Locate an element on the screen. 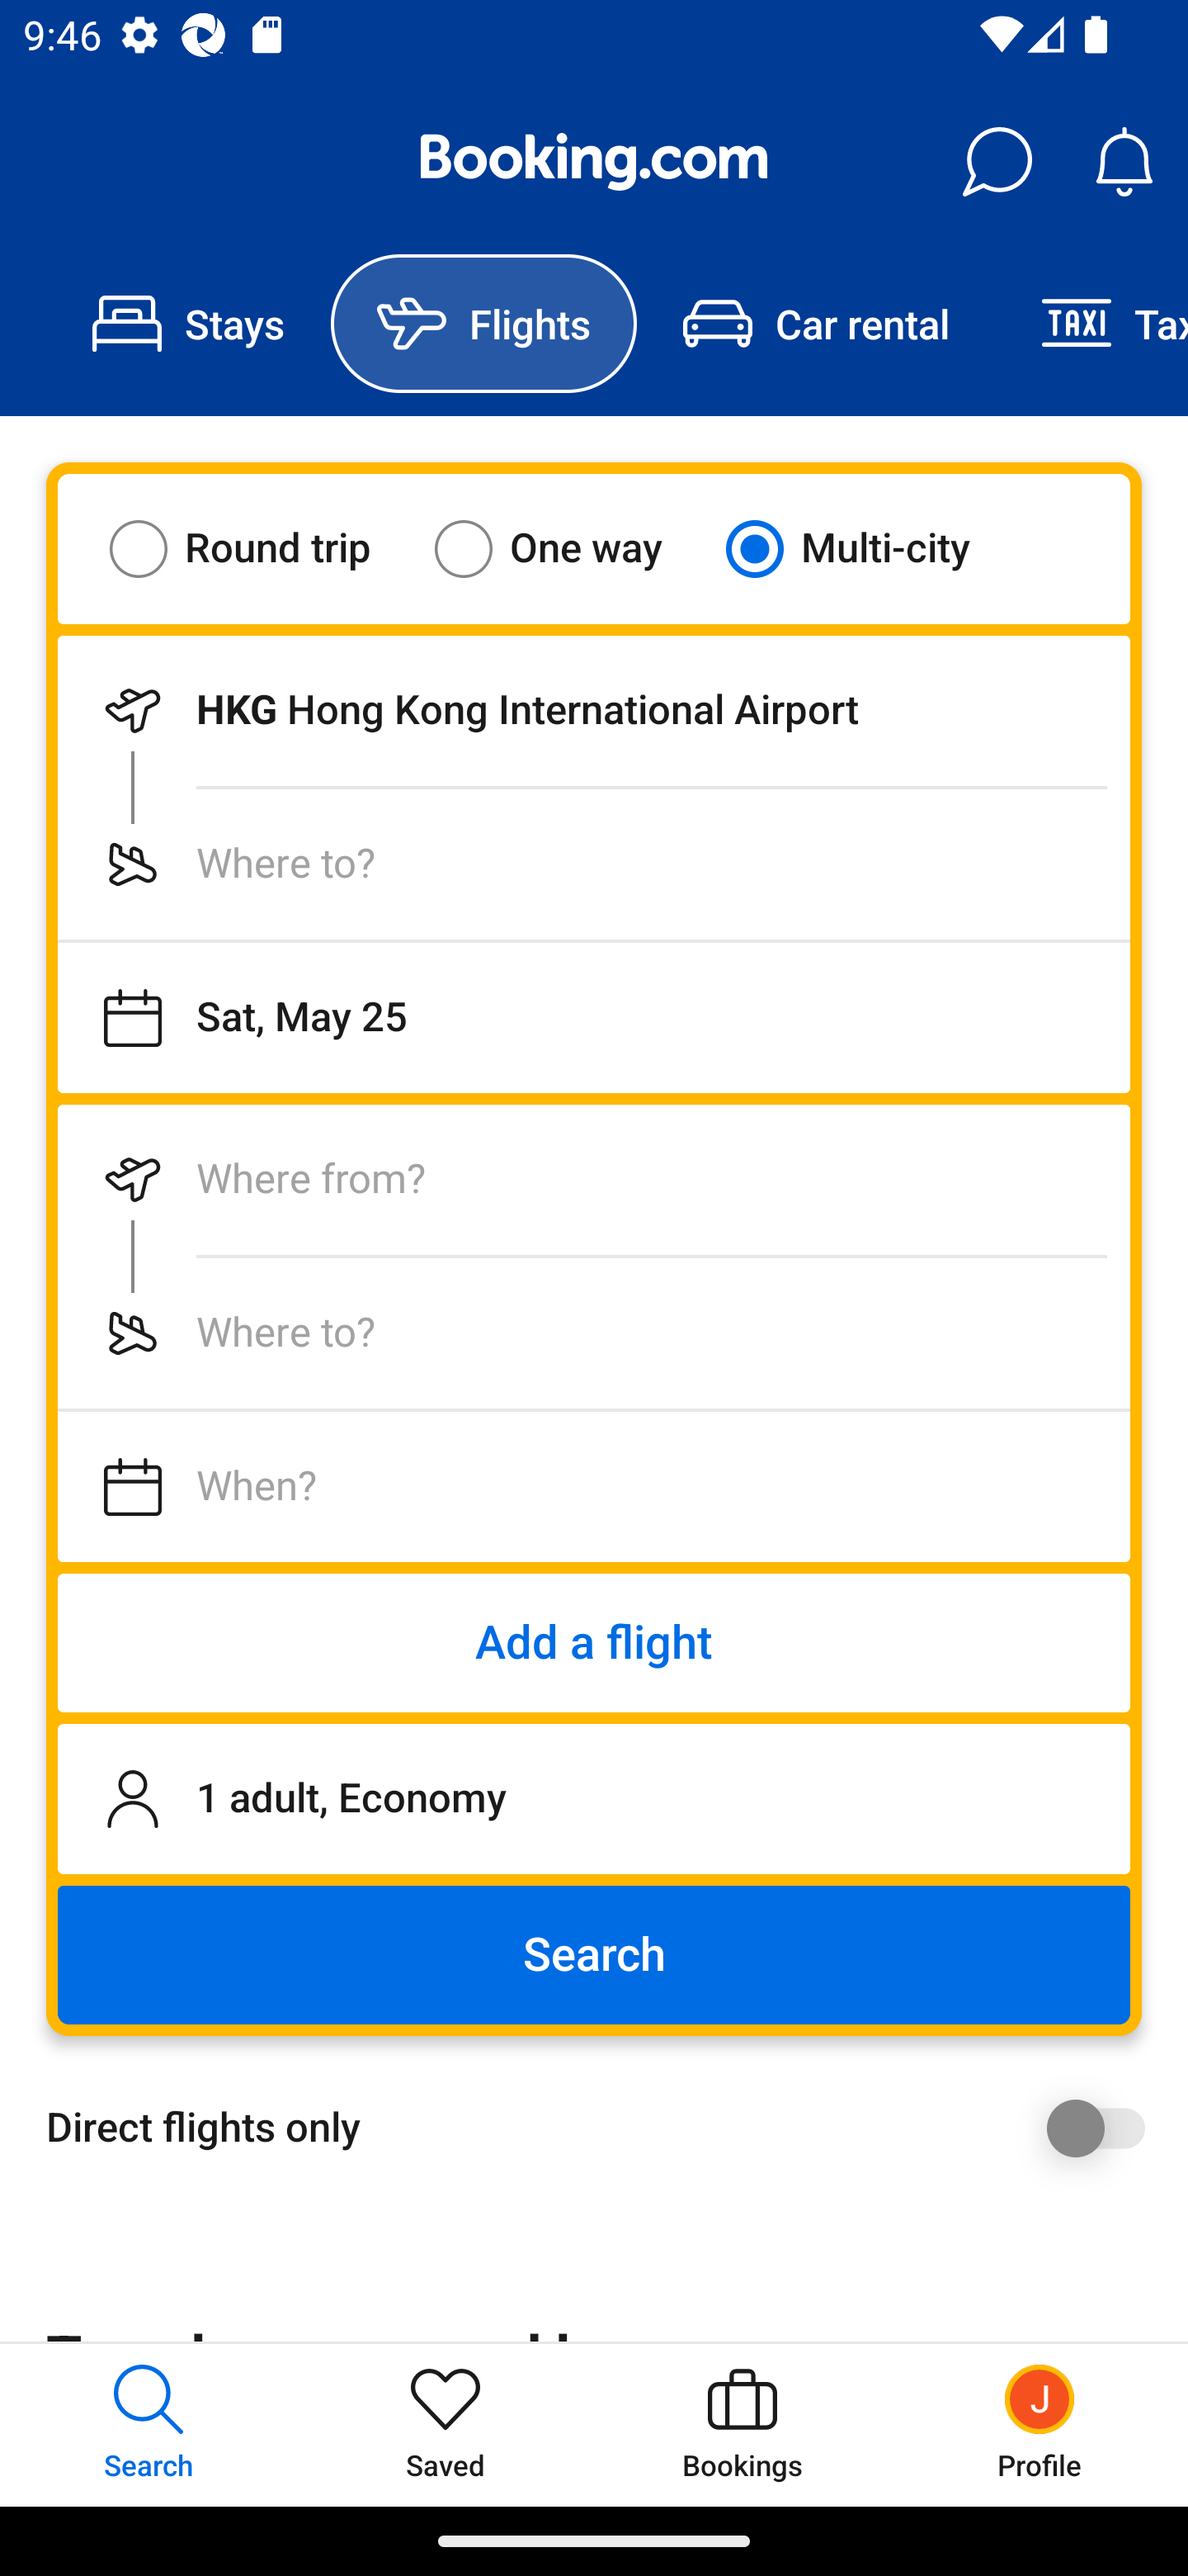 This screenshot has height=2576, width=1188. Flight 1 departing on Sat, May 25 is located at coordinates (594, 1017).